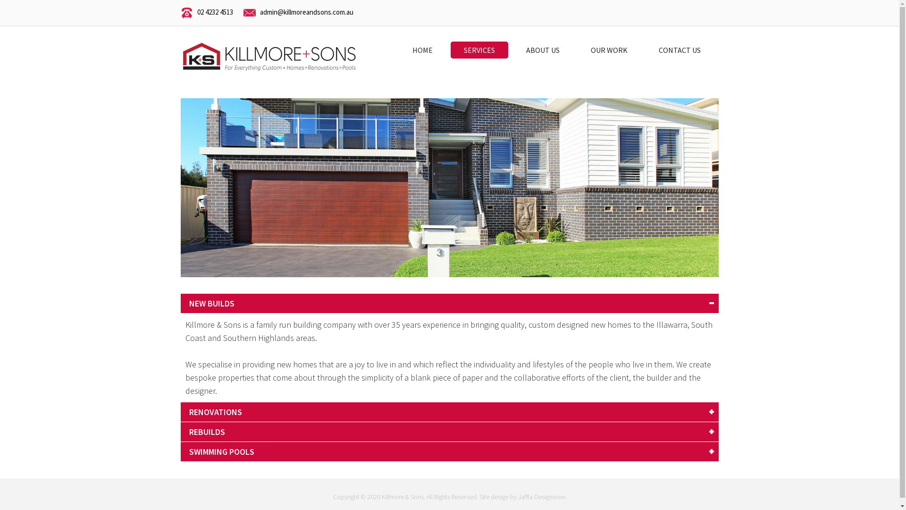 The image size is (906, 510). Describe the element at coordinates (449, 451) in the screenshot. I see `SWIMMING POOLS` at that location.